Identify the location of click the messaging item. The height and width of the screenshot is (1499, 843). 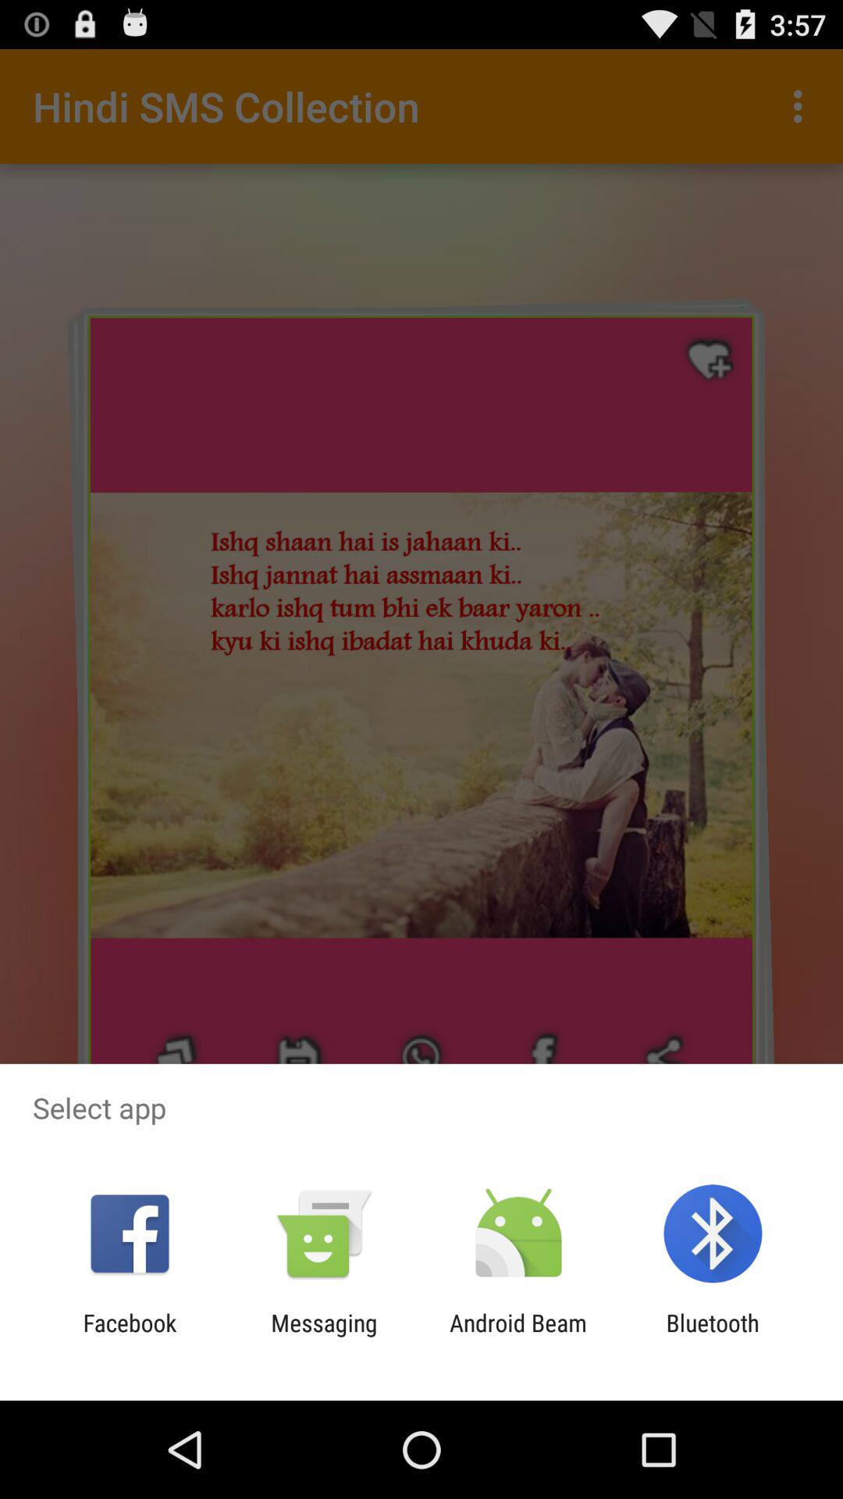
(324, 1337).